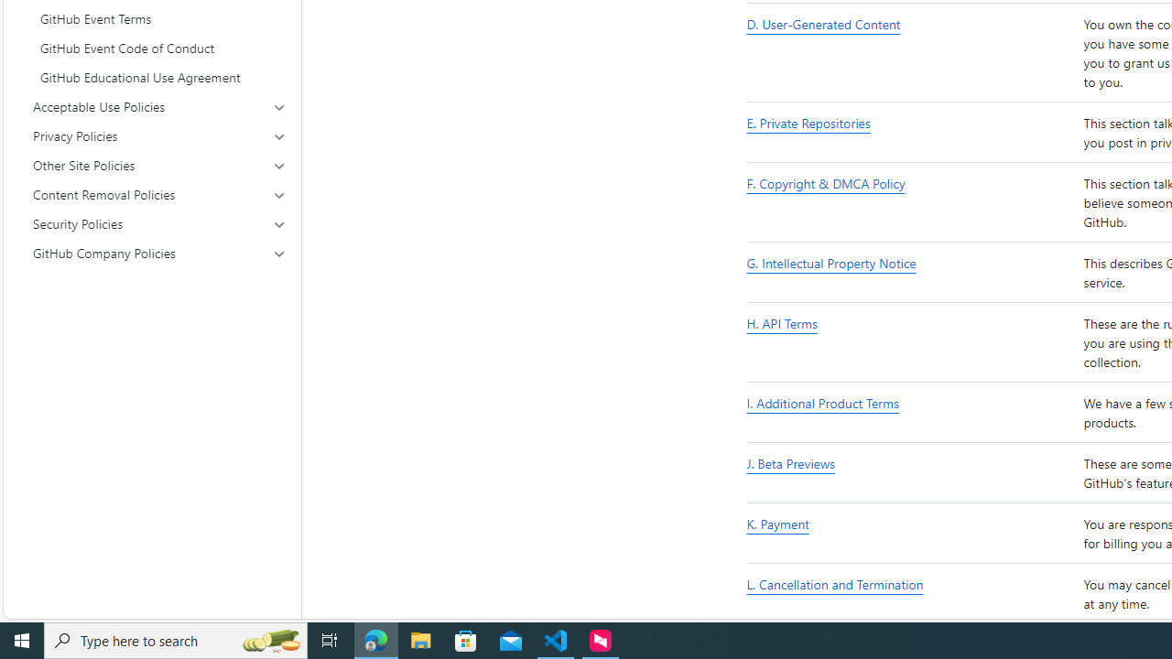  What do you see at coordinates (159, 18) in the screenshot?
I see `GitHub Event Terms` at bounding box center [159, 18].